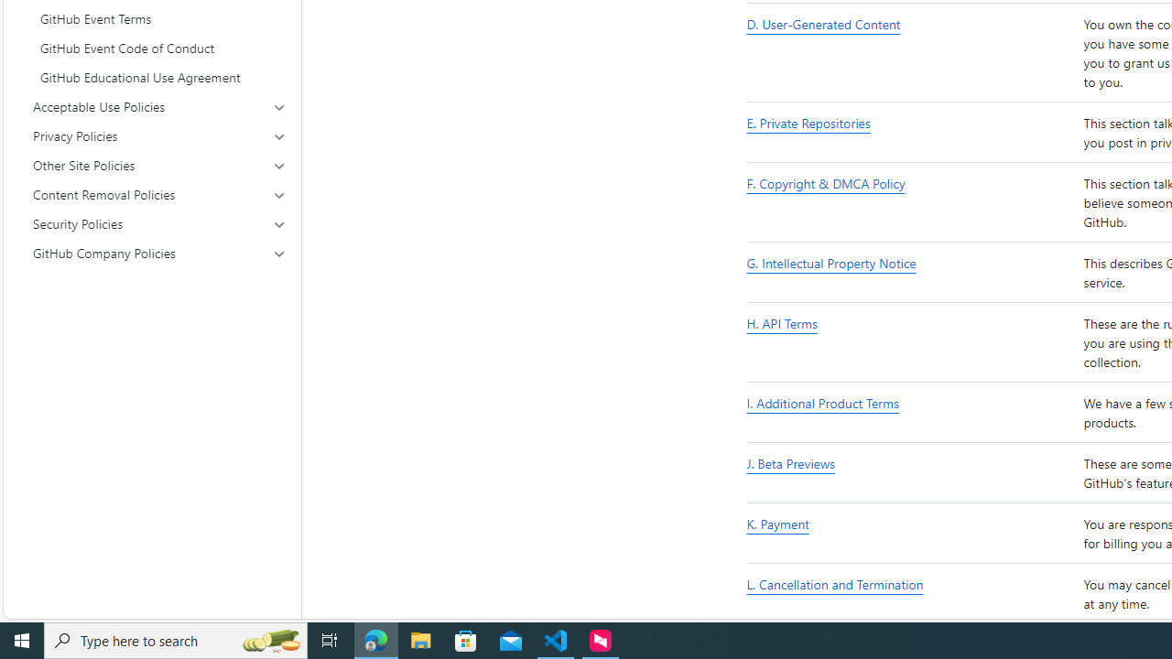  What do you see at coordinates (159, 18) in the screenshot?
I see `GitHub Event Terms` at bounding box center [159, 18].